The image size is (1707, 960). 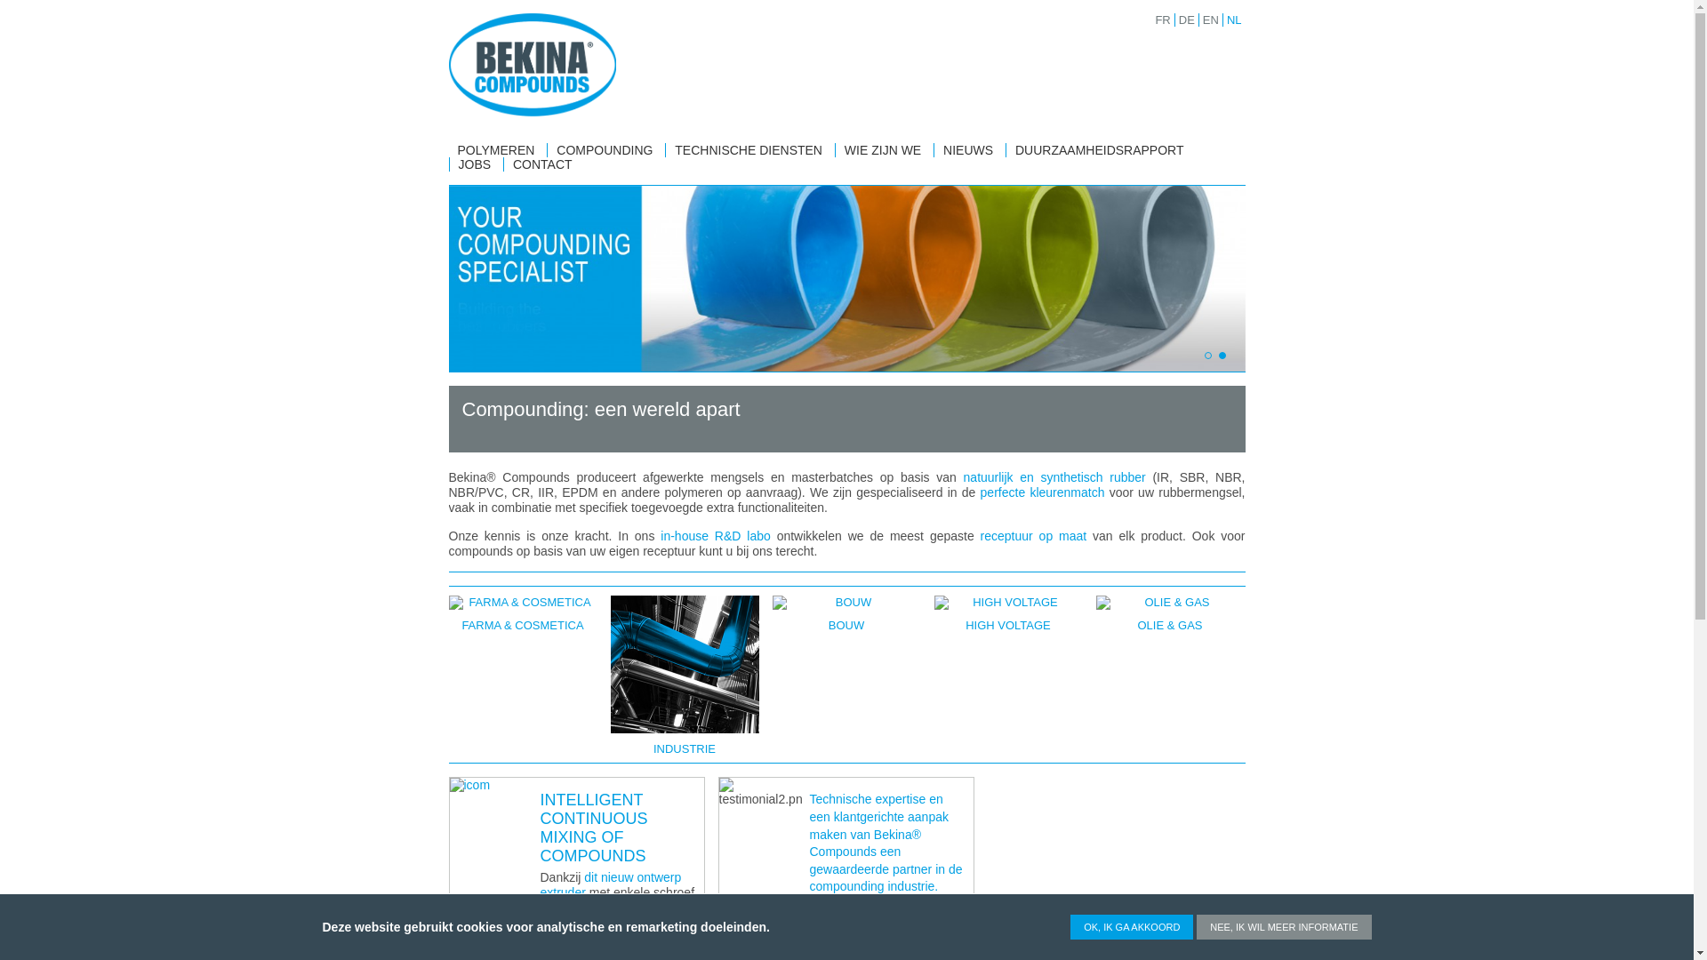 What do you see at coordinates (968, 150) in the screenshot?
I see `NIEUWS` at bounding box center [968, 150].